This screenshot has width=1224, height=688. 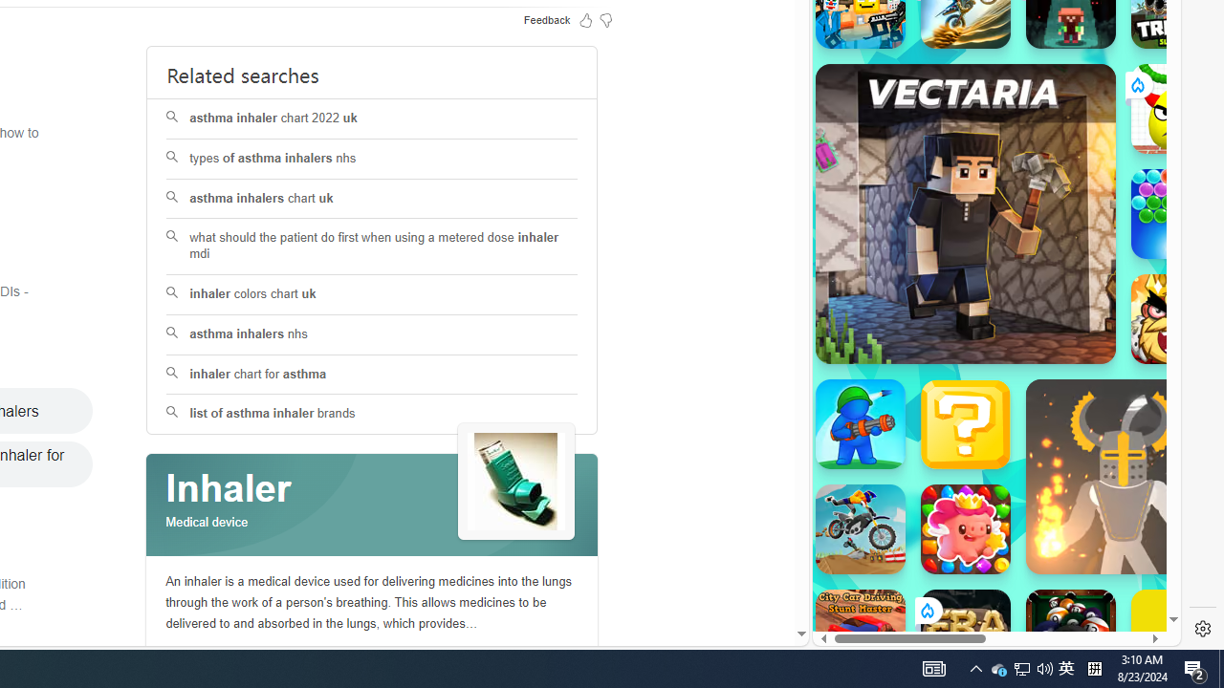 I want to click on poki.com, so click(x=1044, y=323).